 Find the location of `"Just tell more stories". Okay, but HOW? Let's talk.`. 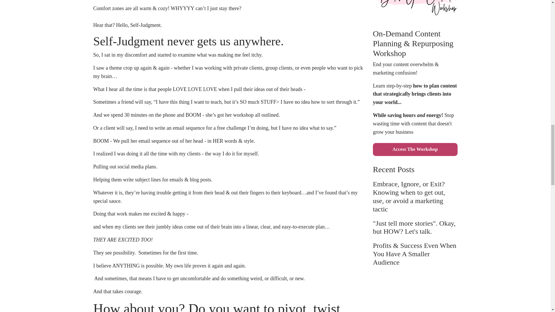

"Just tell more stories". Okay, but HOW? Let's talk. is located at coordinates (415, 228).